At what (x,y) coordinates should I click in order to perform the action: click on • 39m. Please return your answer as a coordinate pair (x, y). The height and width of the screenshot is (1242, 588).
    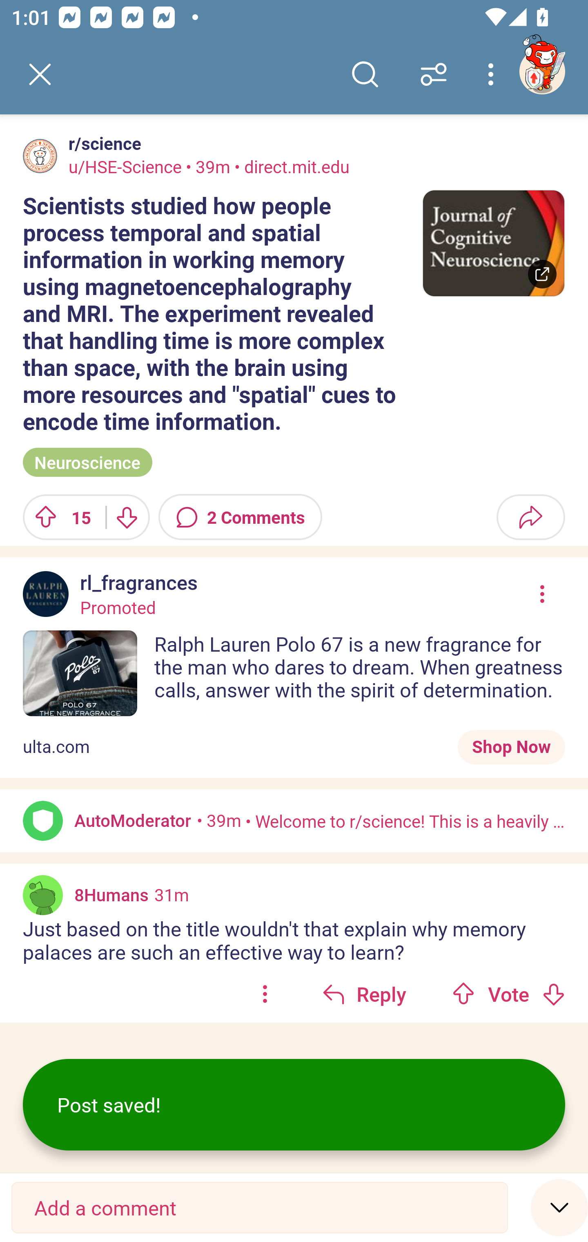
    Looking at the image, I should click on (219, 820).